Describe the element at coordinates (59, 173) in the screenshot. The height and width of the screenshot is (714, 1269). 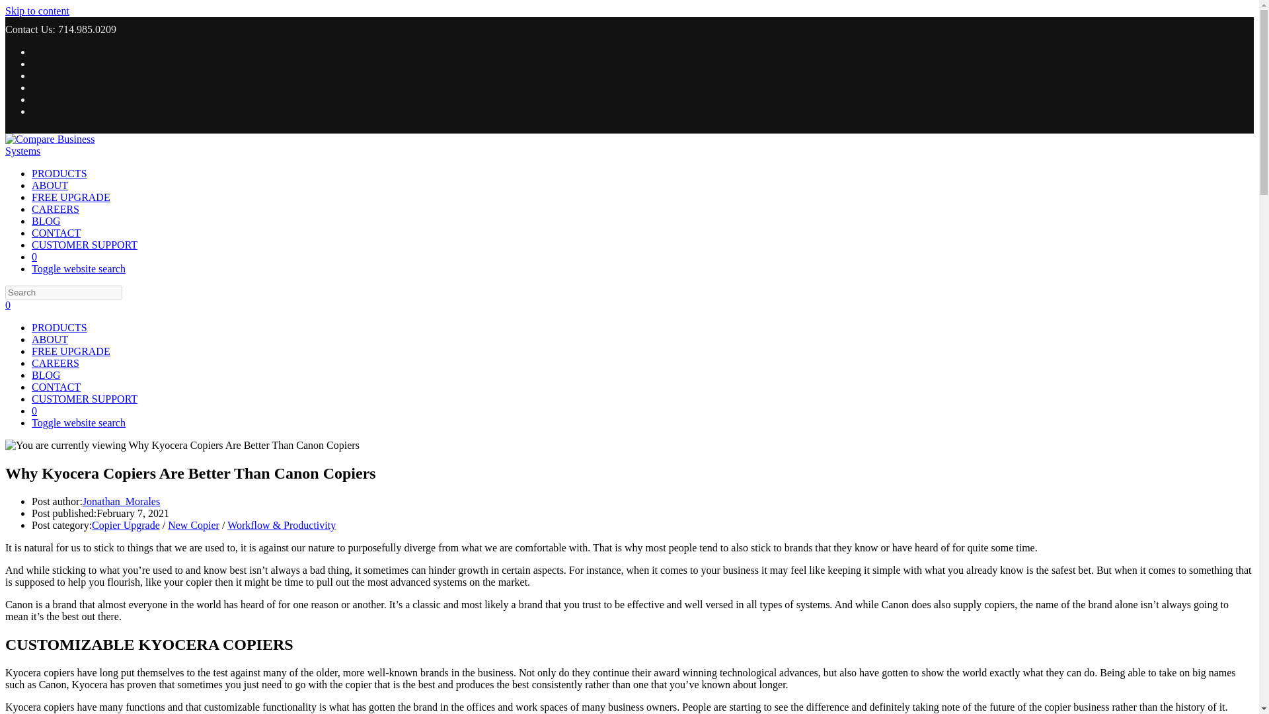
I see `PRODUCTS` at that location.